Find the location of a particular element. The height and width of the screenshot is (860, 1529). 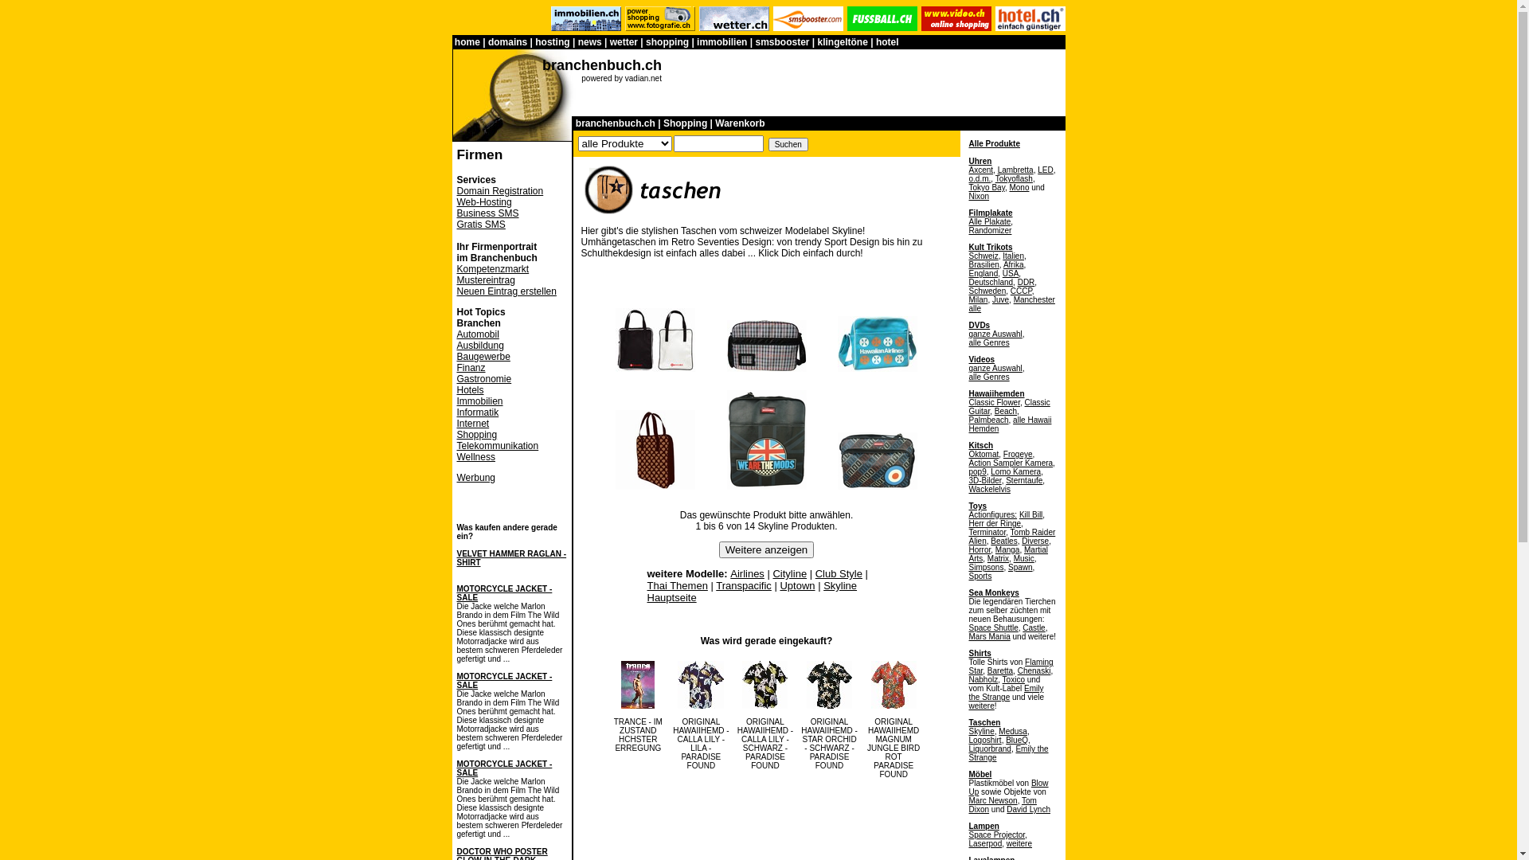

Beach is located at coordinates (1006, 411).